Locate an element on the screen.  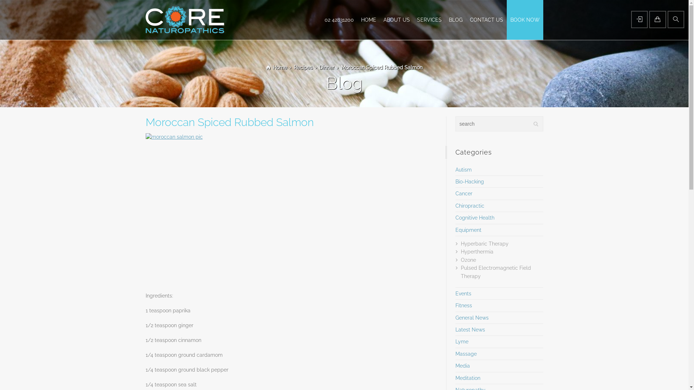
Lyme is located at coordinates (462, 342).